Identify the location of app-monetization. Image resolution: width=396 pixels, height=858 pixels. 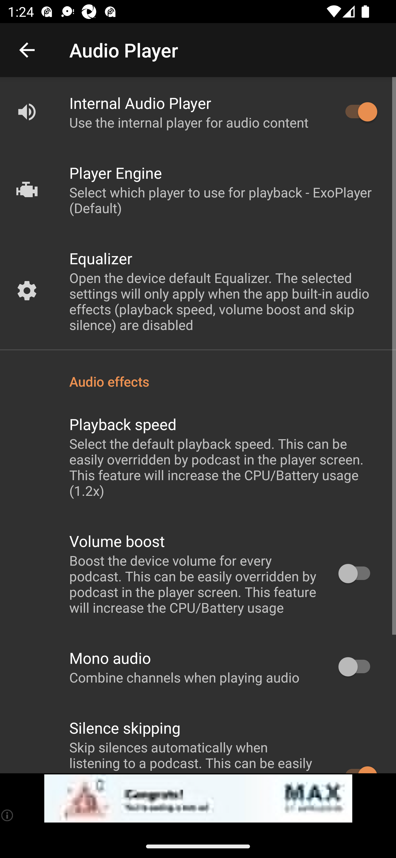
(198, 799).